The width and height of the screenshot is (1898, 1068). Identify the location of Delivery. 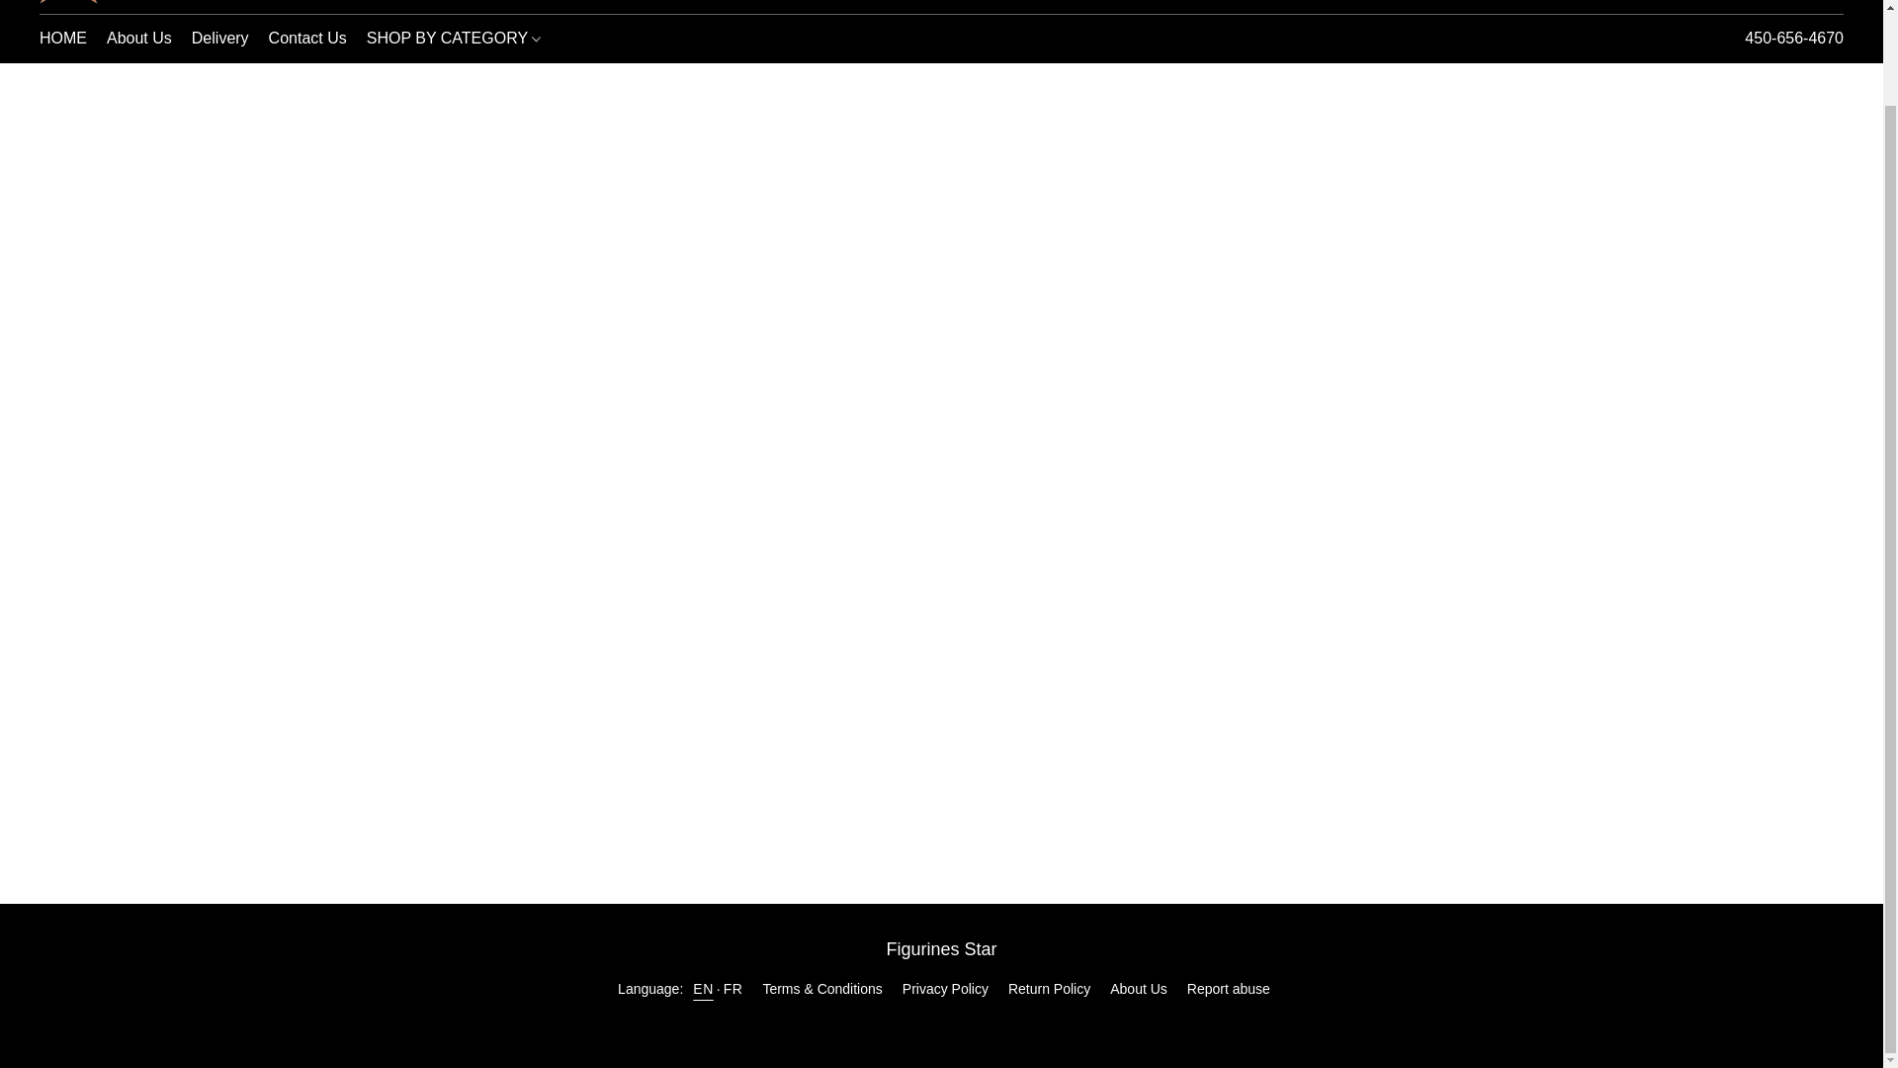
(219, 39).